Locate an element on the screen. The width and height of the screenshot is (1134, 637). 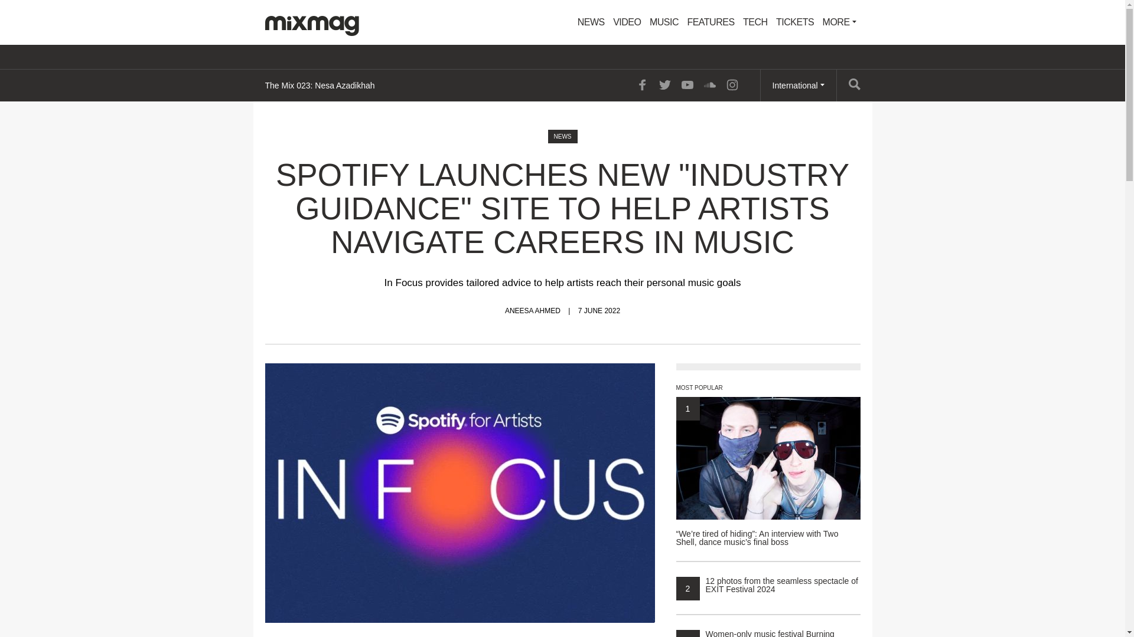
The Mix 023: Nesa Azadikhah is located at coordinates (319, 85).